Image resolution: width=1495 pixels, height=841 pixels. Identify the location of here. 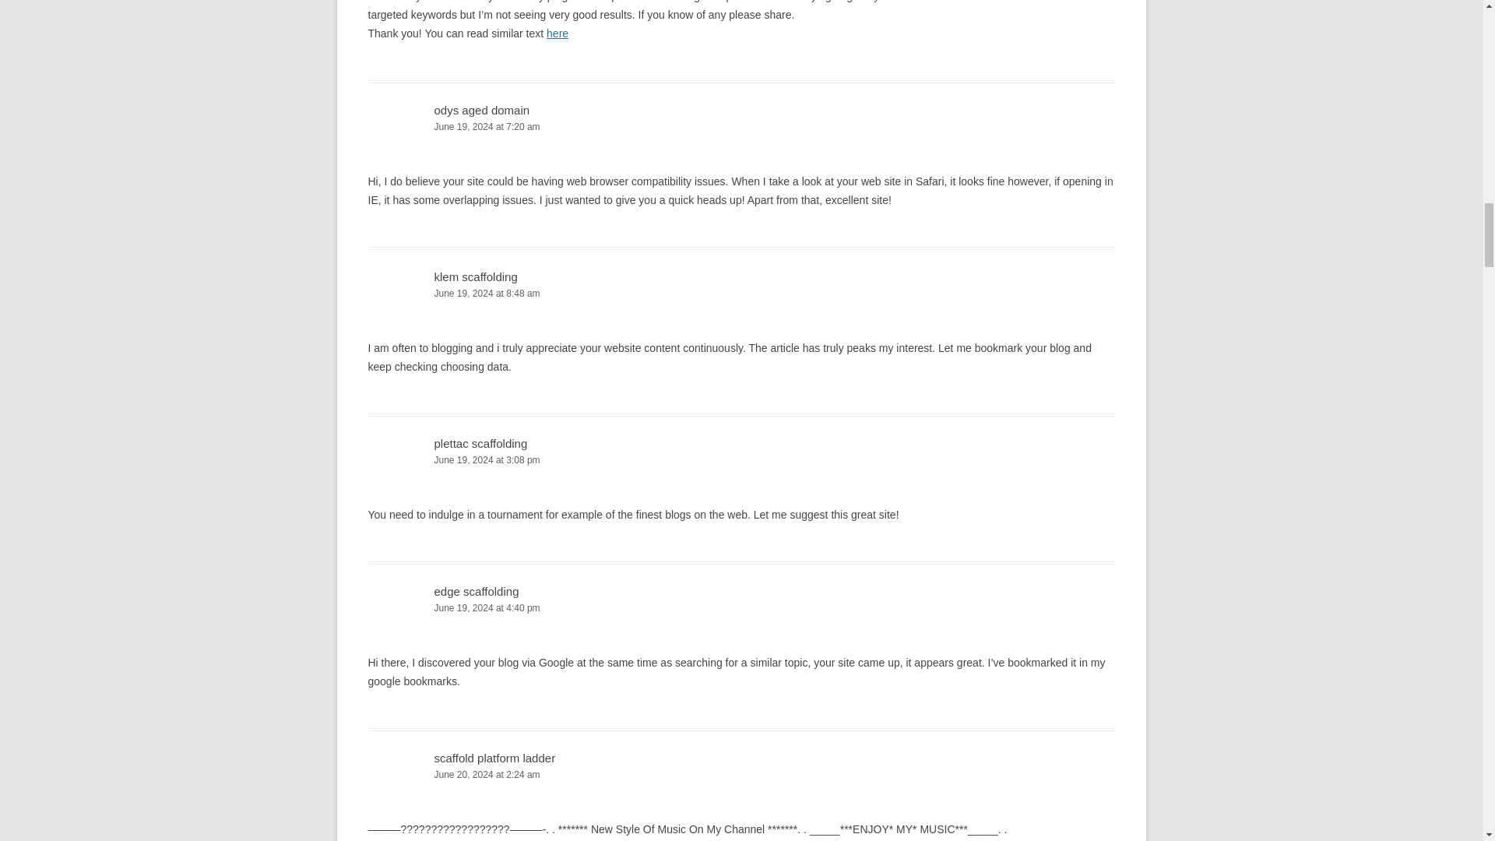
(558, 33).